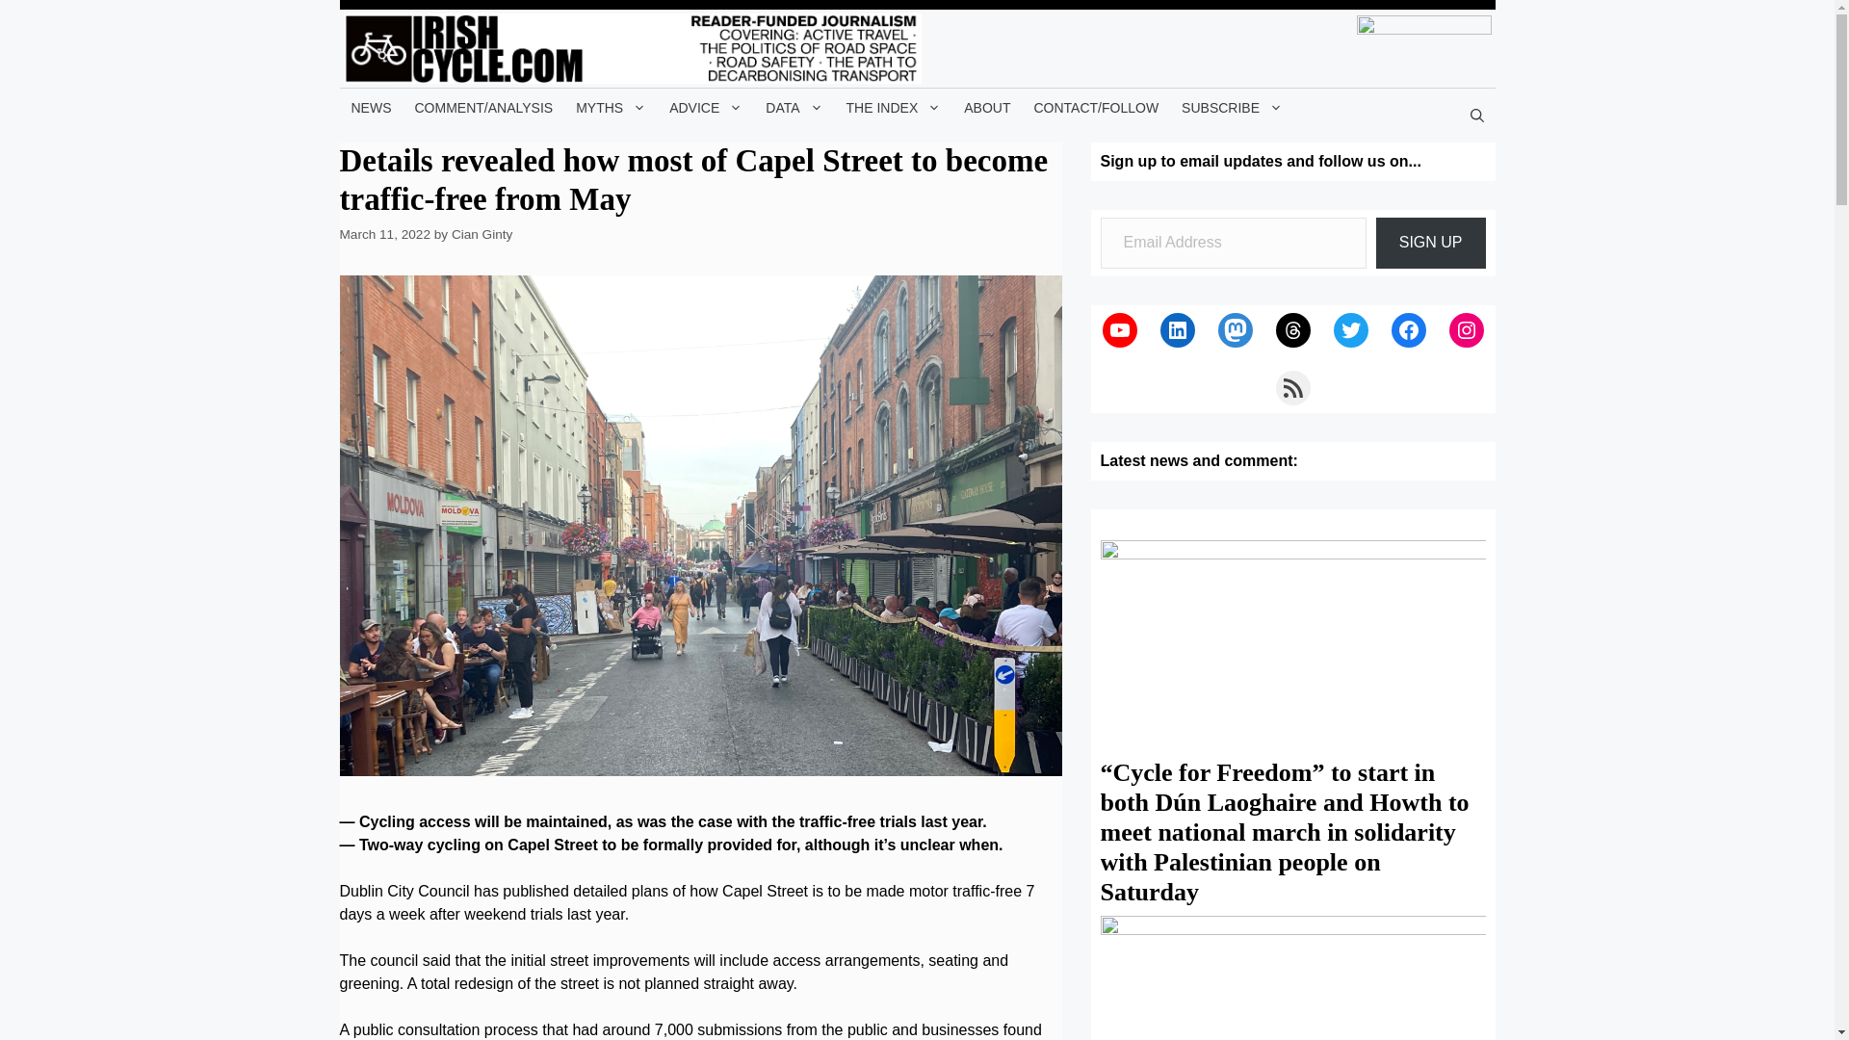 Image resolution: width=1849 pixels, height=1040 pixels. I want to click on ADVICE, so click(706, 107).